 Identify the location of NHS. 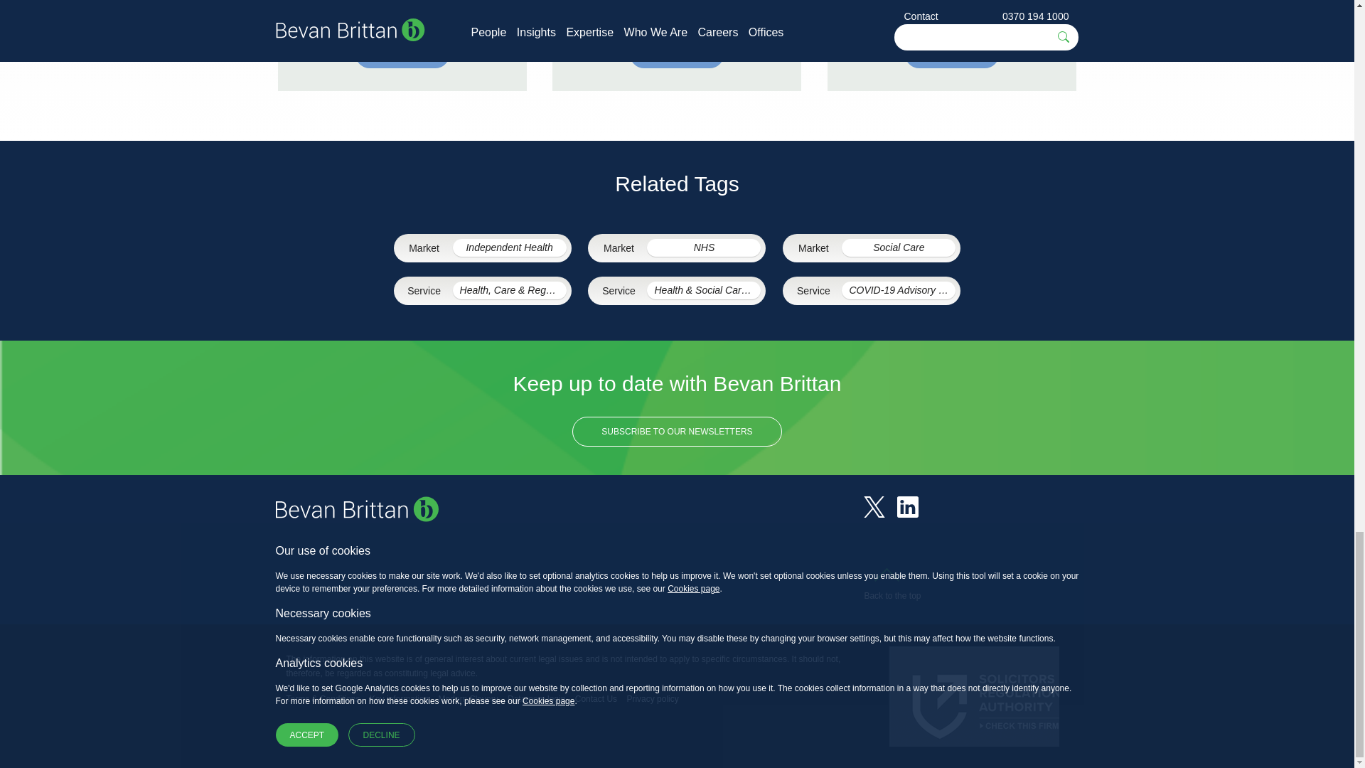
(704, 247).